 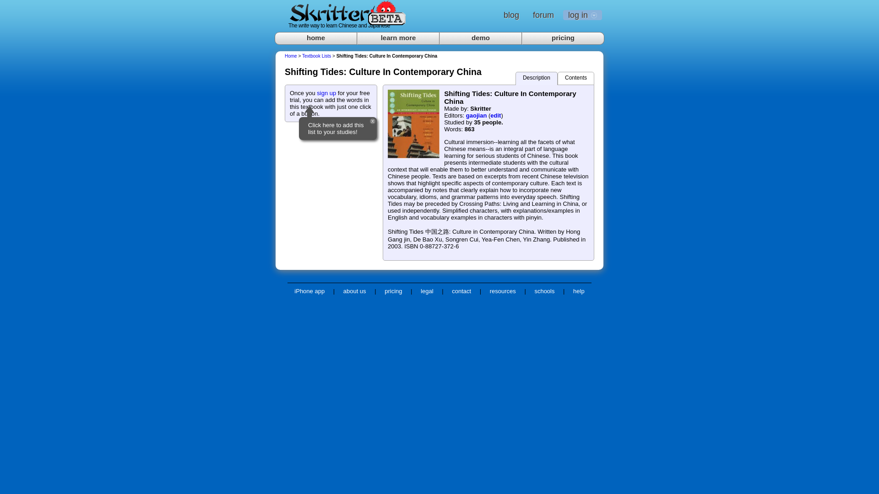 What do you see at coordinates (544, 291) in the screenshot?
I see `schools` at bounding box center [544, 291].